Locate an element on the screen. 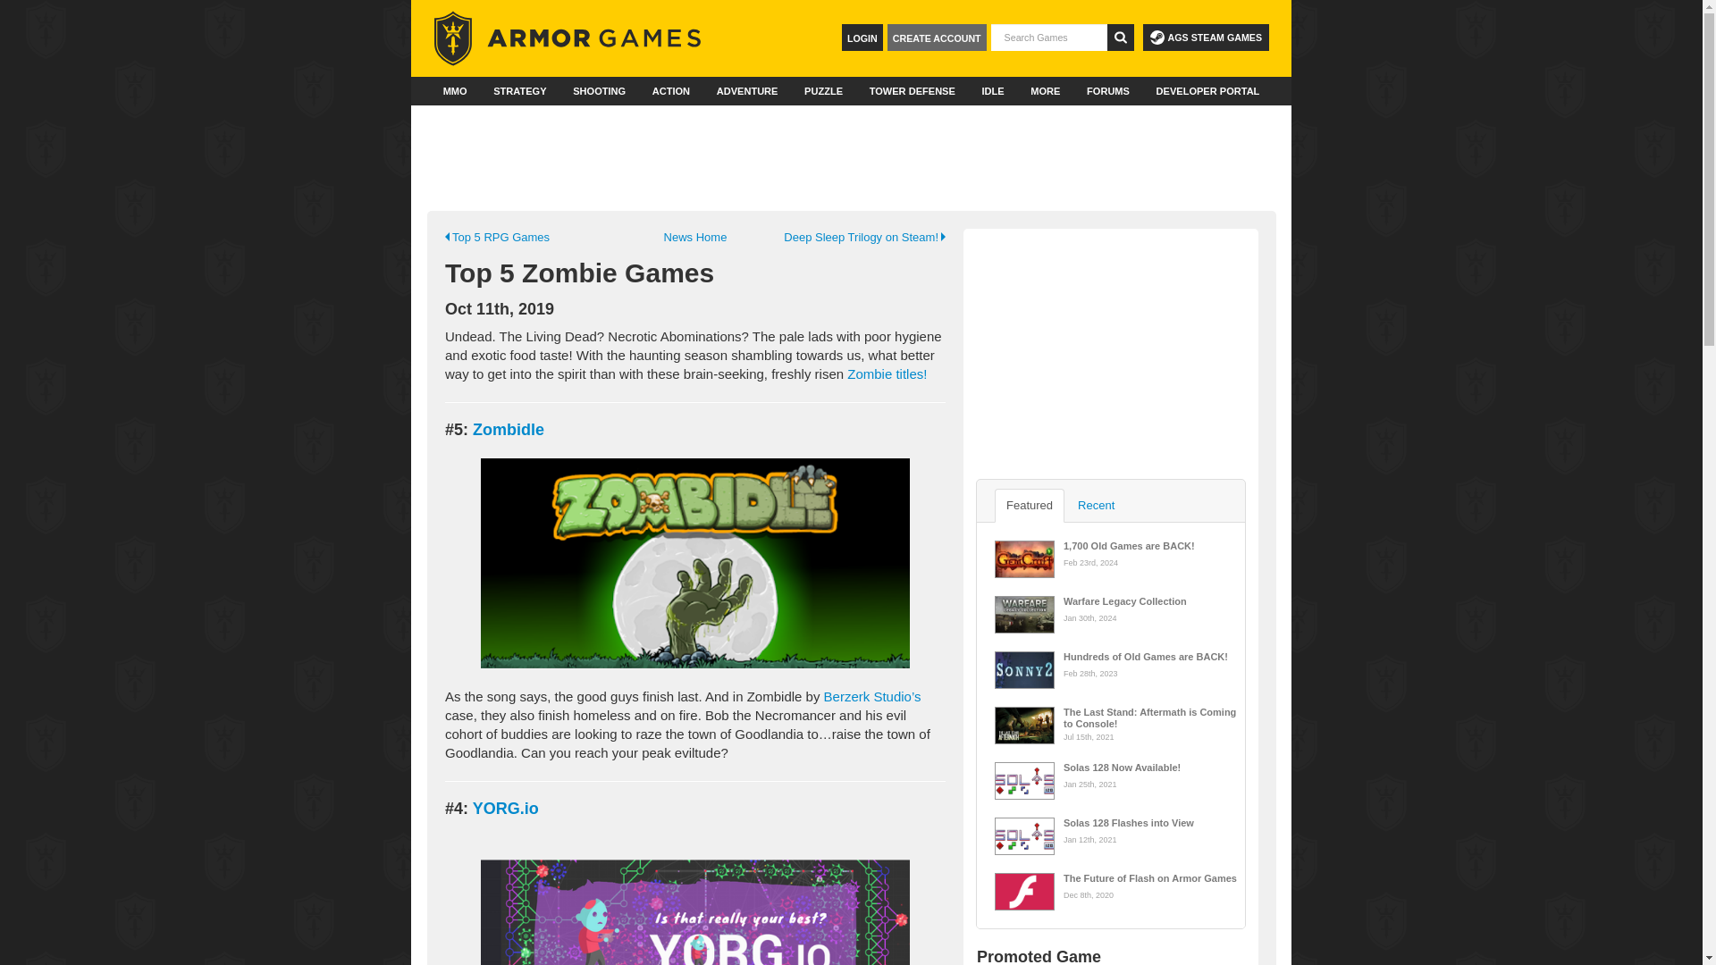 Image resolution: width=1716 pixels, height=965 pixels. MORE is located at coordinates (1045, 91).